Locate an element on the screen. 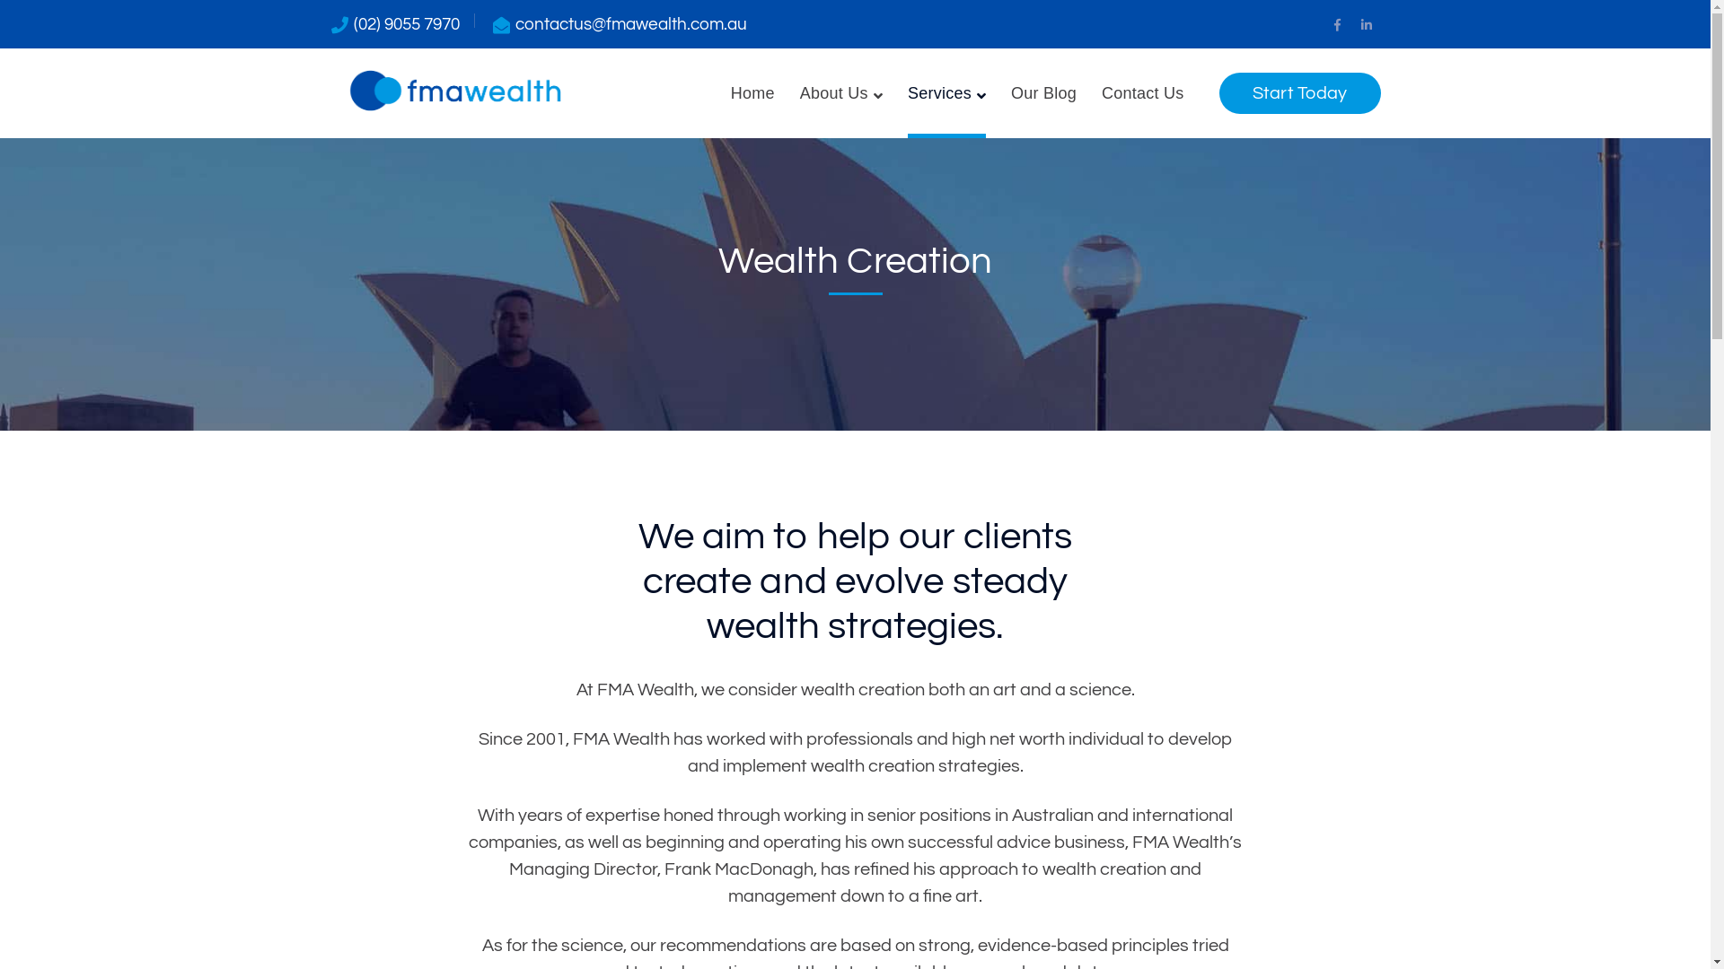  Facebook Profile is located at coordinates (1338, 26).